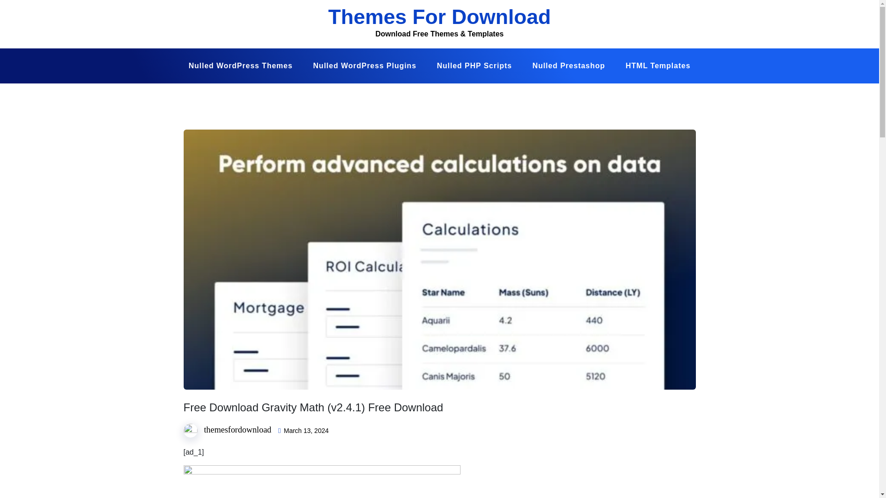 The image size is (886, 498). I want to click on Gravity Math v2.4.1, so click(322, 481).